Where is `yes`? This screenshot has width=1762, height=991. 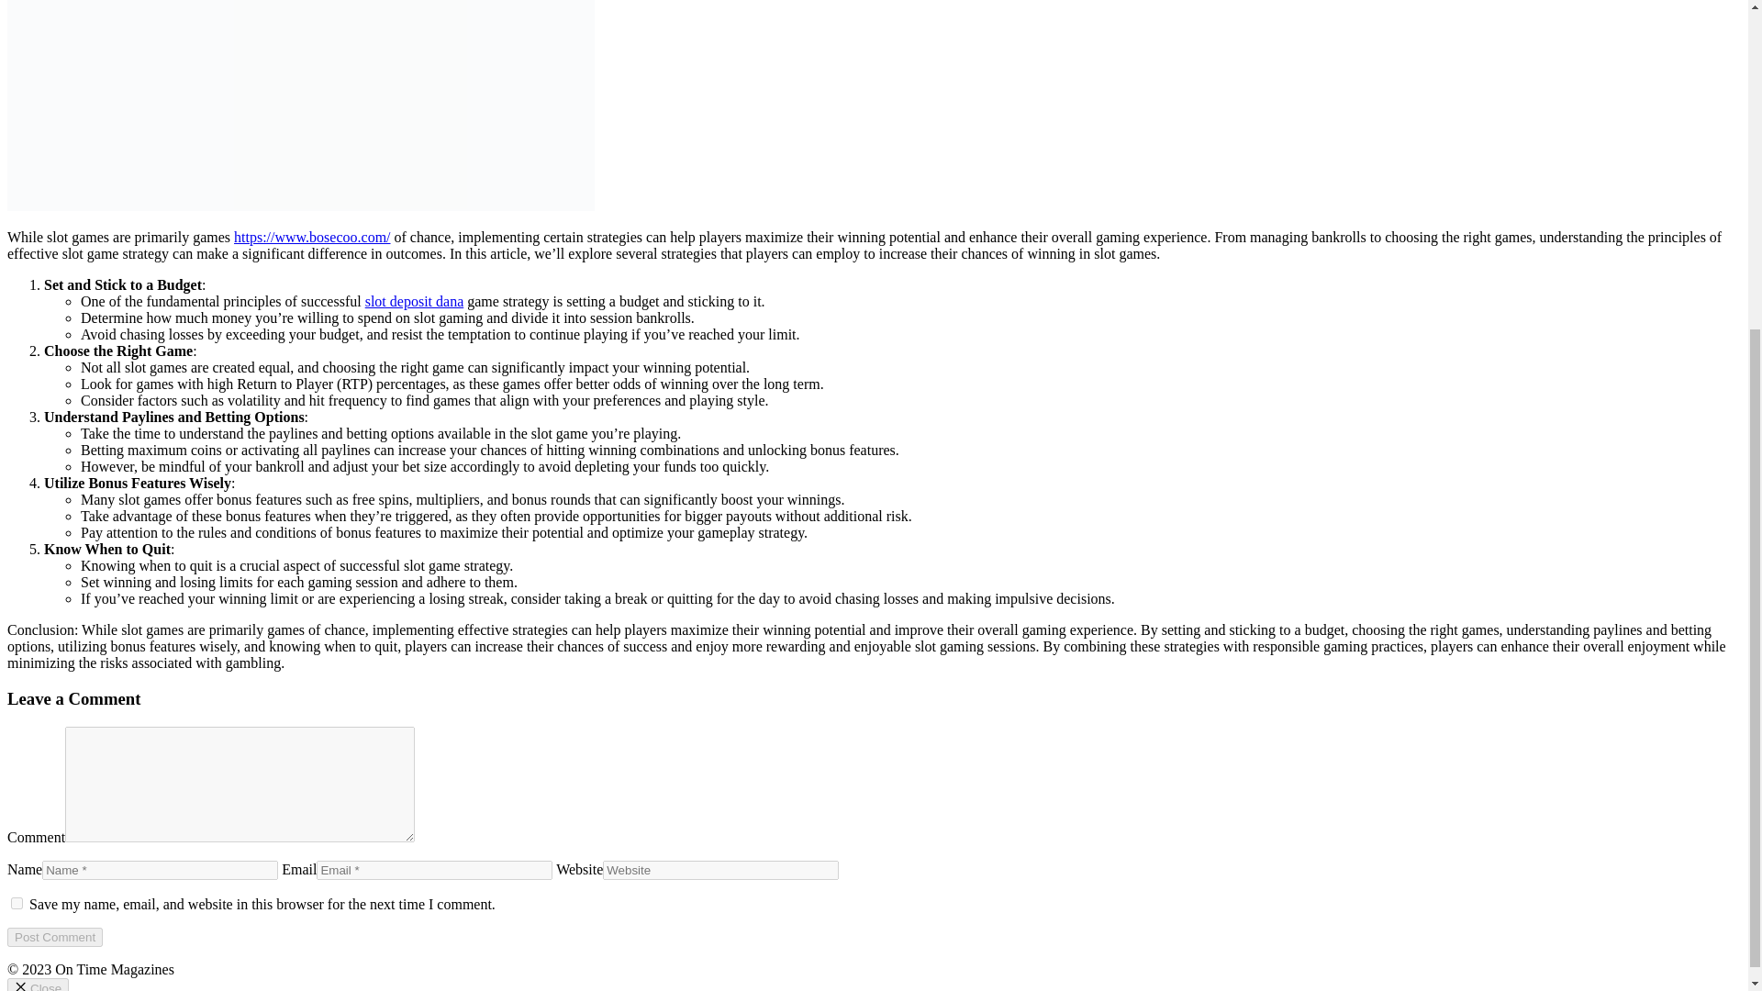
yes is located at coordinates (17, 903).